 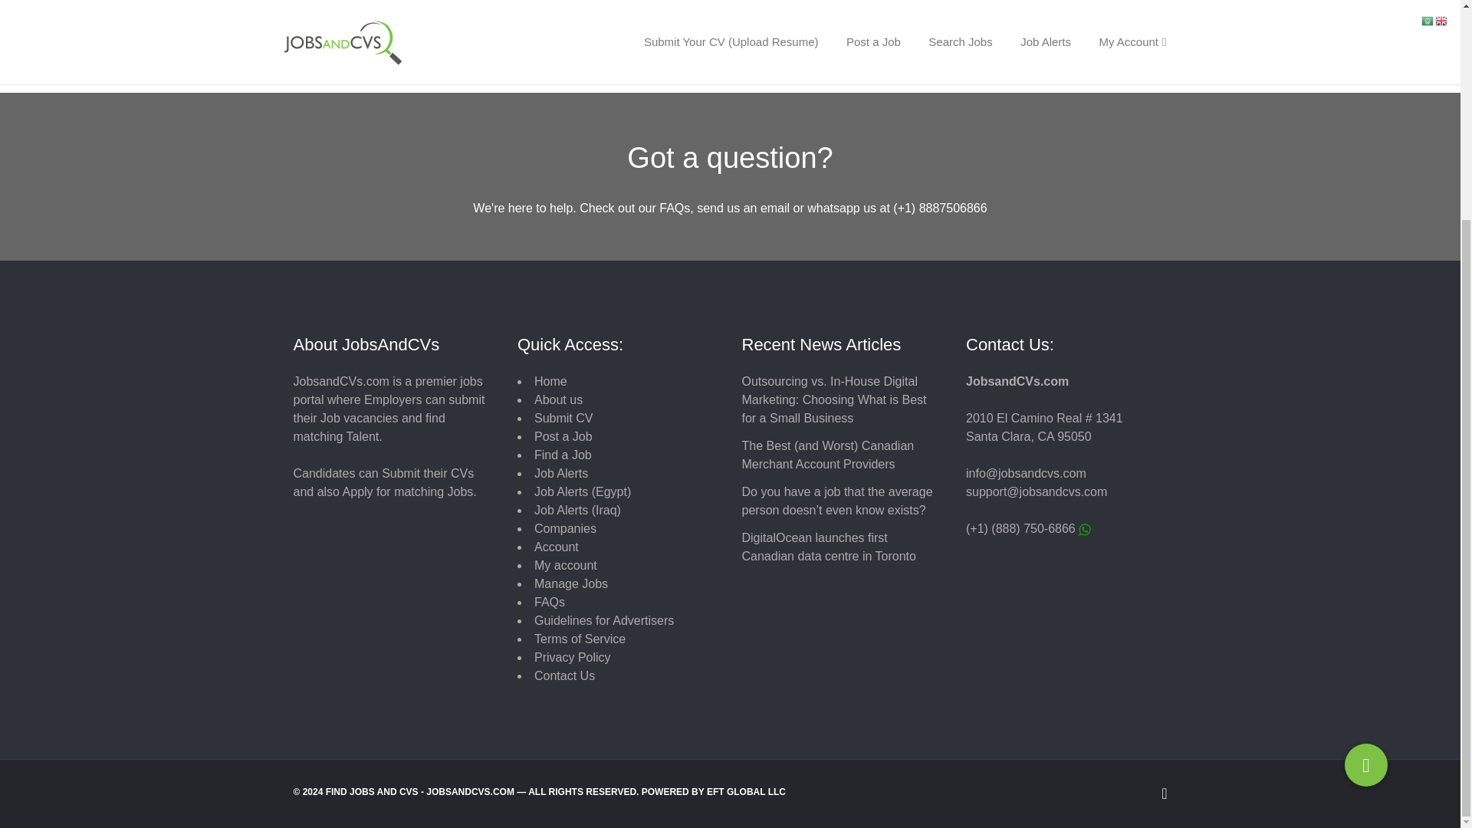 I want to click on My account, so click(x=566, y=566).